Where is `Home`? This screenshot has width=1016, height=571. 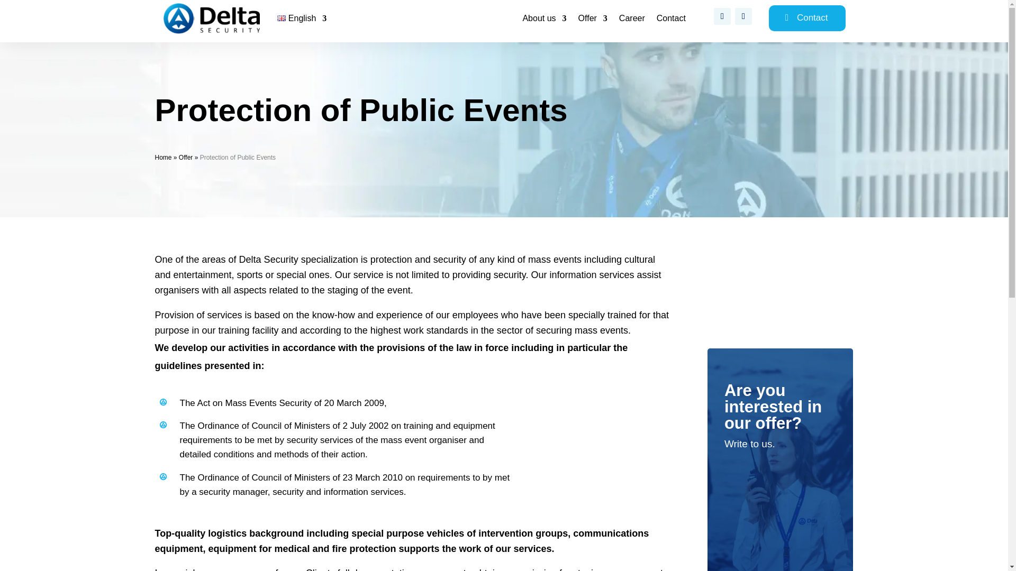 Home is located at coordinates (163, 157).